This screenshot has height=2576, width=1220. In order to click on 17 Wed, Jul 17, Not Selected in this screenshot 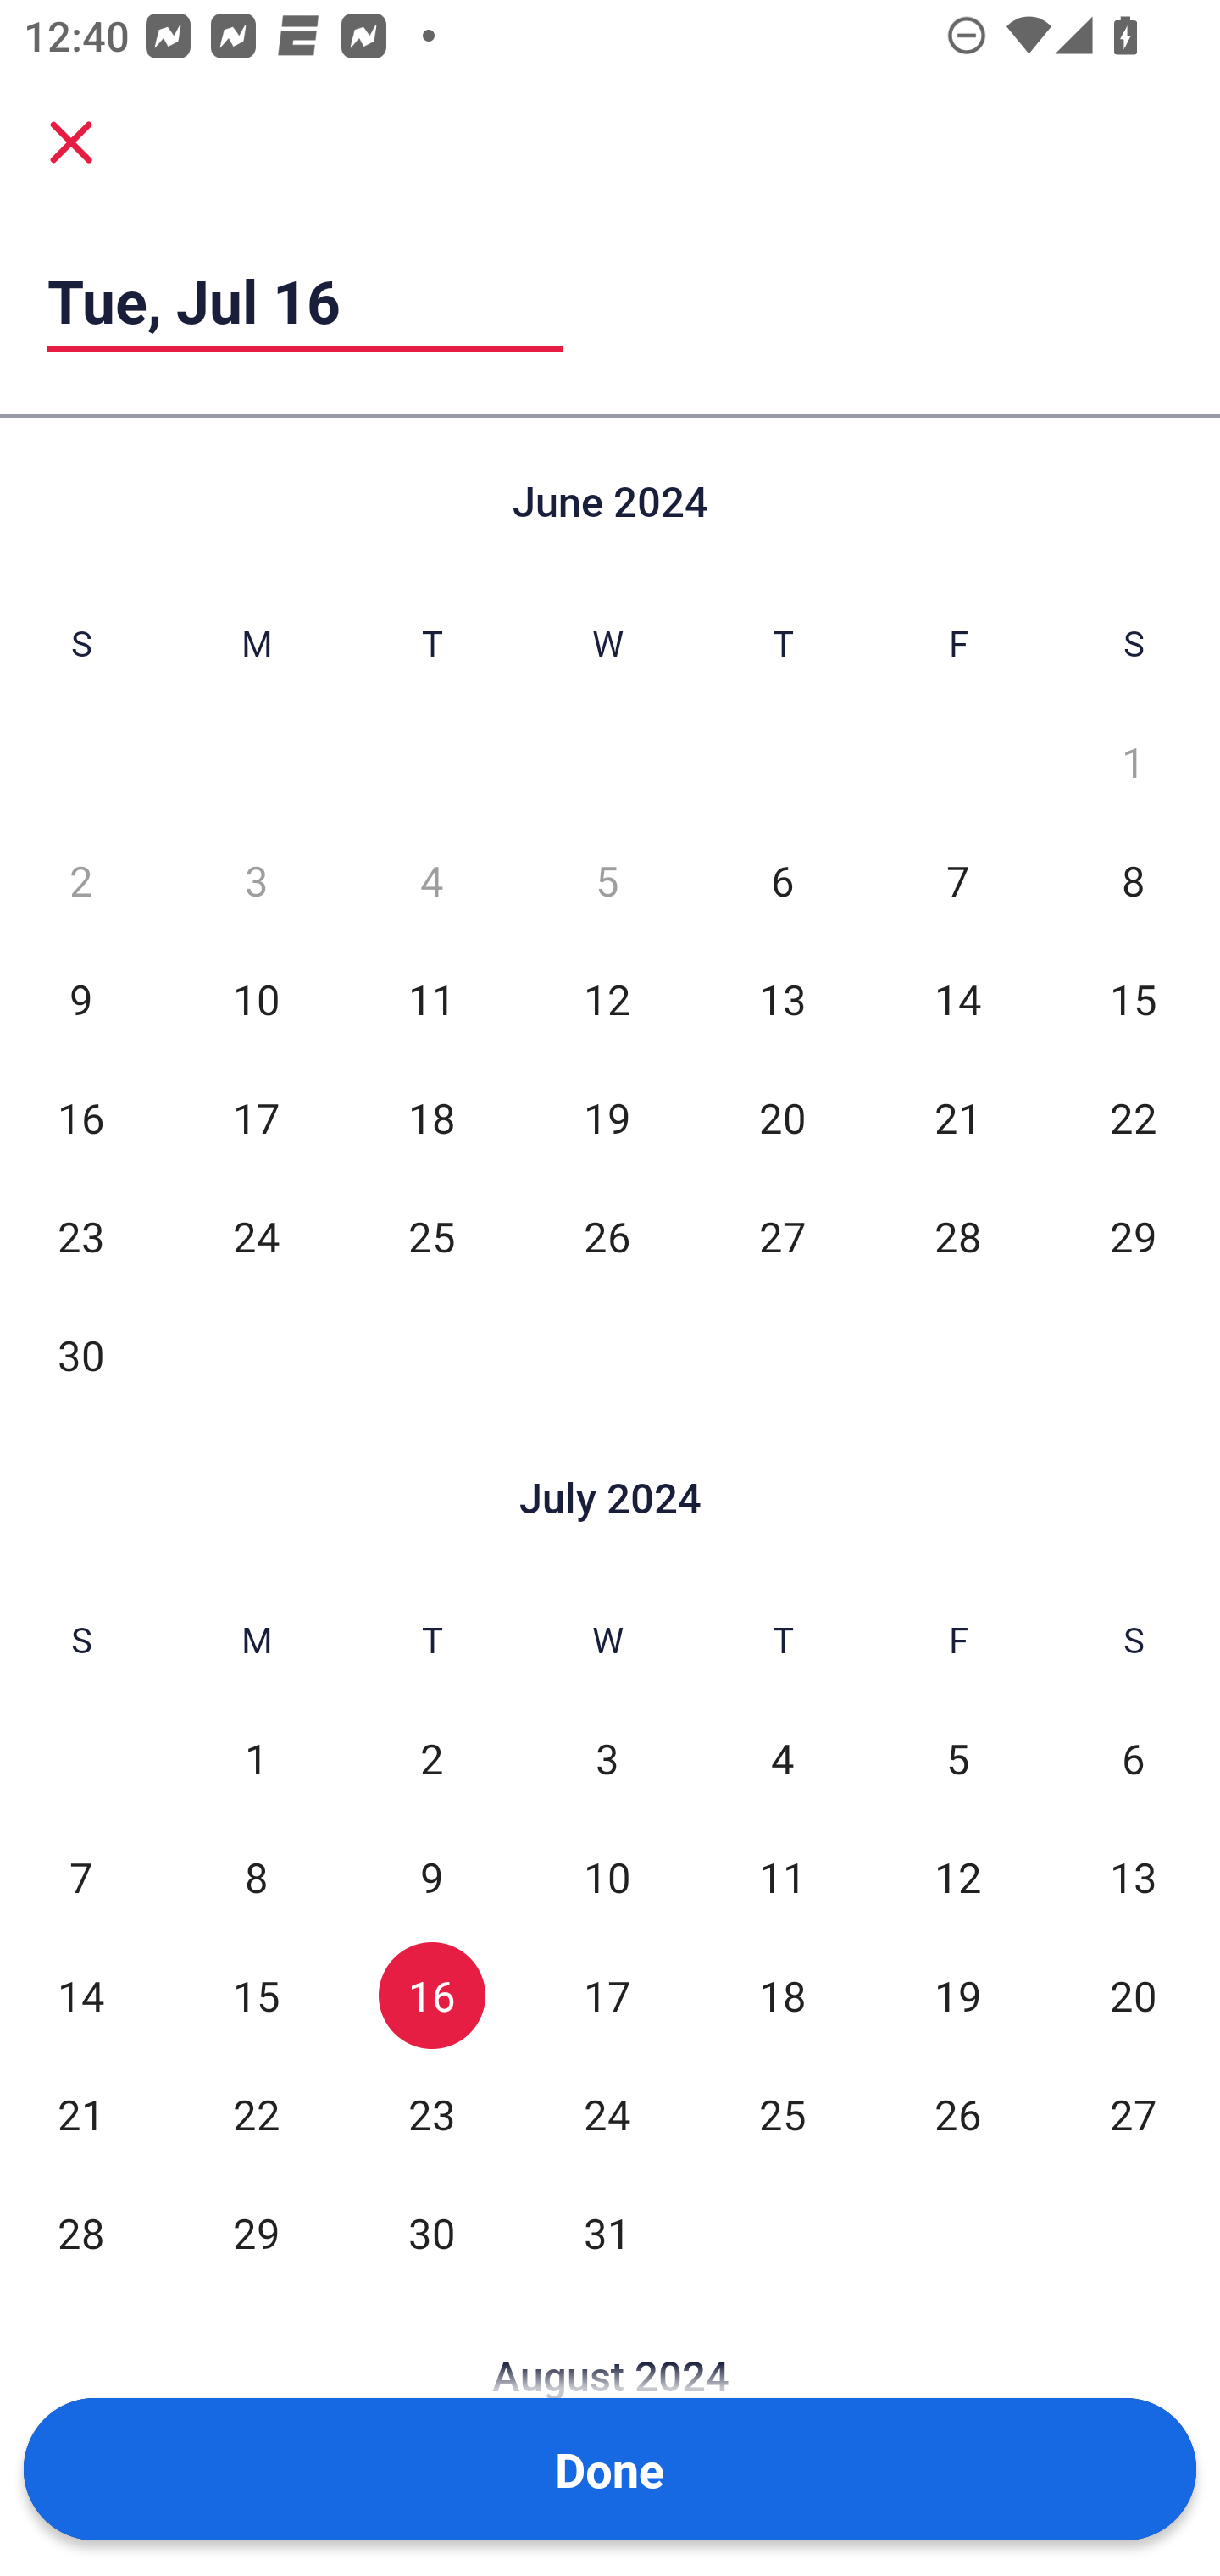, I will do `click(607, 1996)`.